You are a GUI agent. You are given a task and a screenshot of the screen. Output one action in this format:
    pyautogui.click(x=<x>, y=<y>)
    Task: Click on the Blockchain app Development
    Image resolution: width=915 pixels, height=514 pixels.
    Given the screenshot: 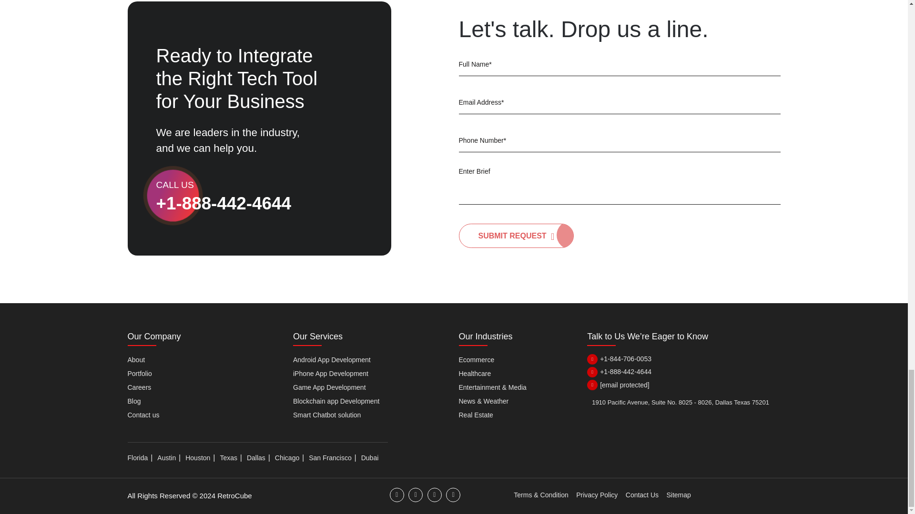 What is the action you would take?
    pyautogui.click(x=336, y=401)
    